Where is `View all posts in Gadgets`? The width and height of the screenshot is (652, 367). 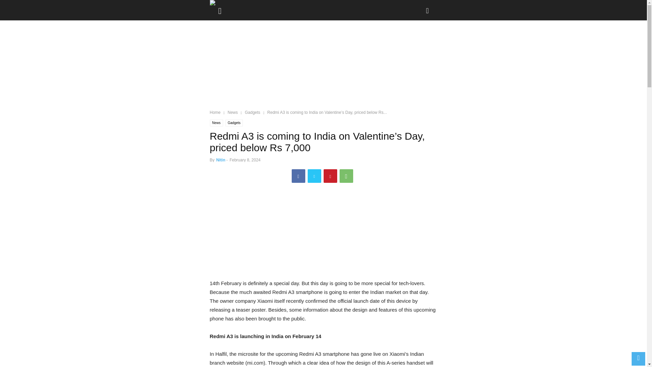 View all posts in Gadgets is located at coordinates (253, 112).